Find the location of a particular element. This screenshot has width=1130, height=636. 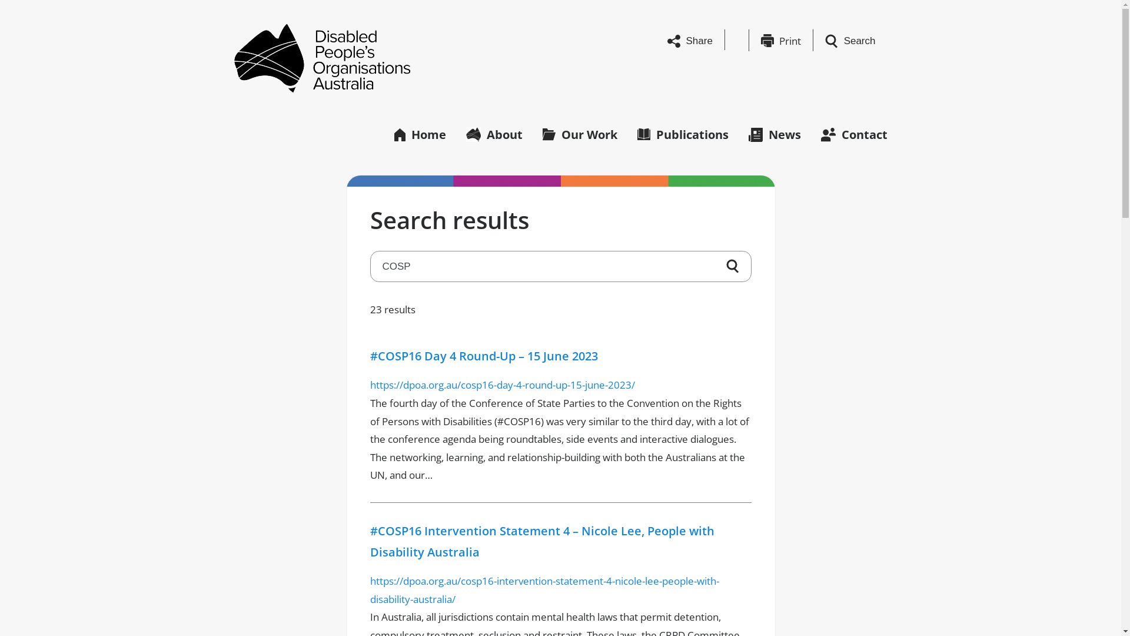

Search is located at coordinates (850, 41).